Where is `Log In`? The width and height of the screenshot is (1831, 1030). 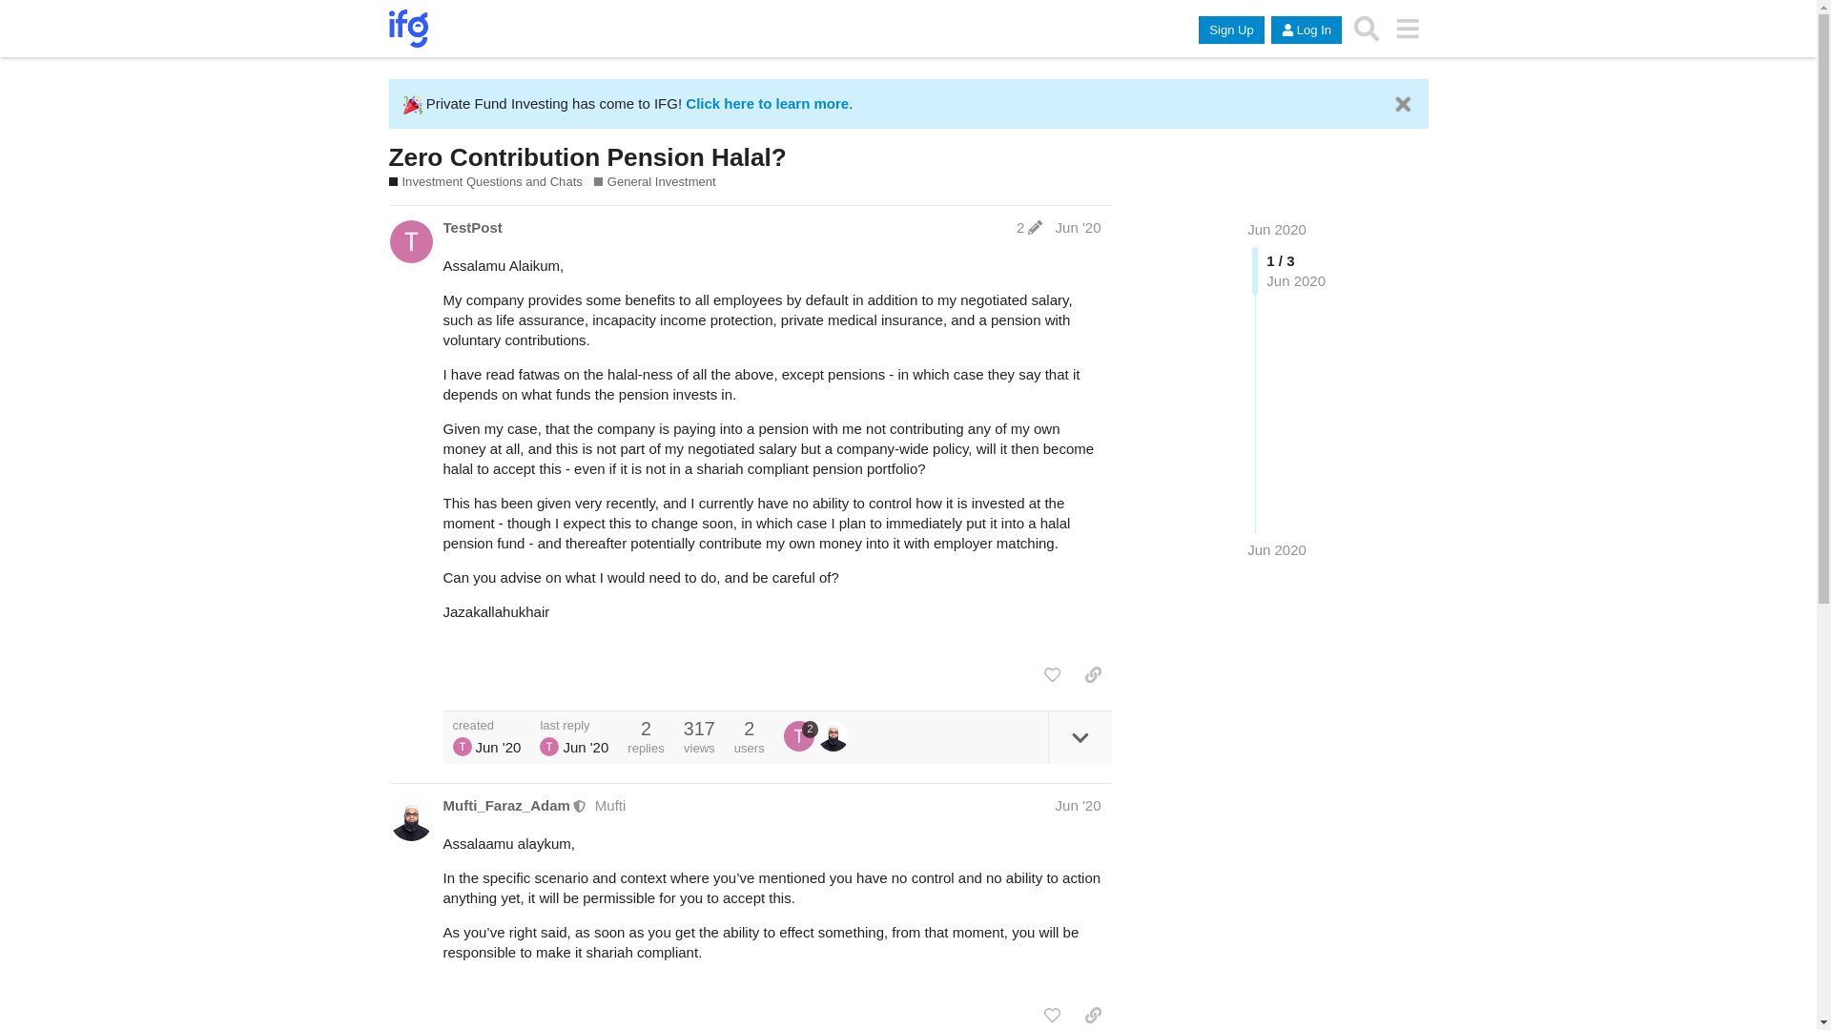
Log In is located at coordinates (1306, 31).